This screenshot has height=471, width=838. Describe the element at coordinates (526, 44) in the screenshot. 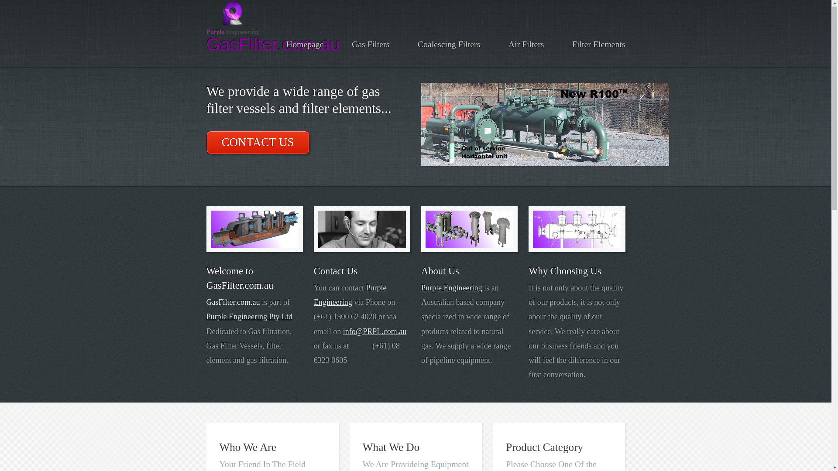

I see `Air Filters` at that location.